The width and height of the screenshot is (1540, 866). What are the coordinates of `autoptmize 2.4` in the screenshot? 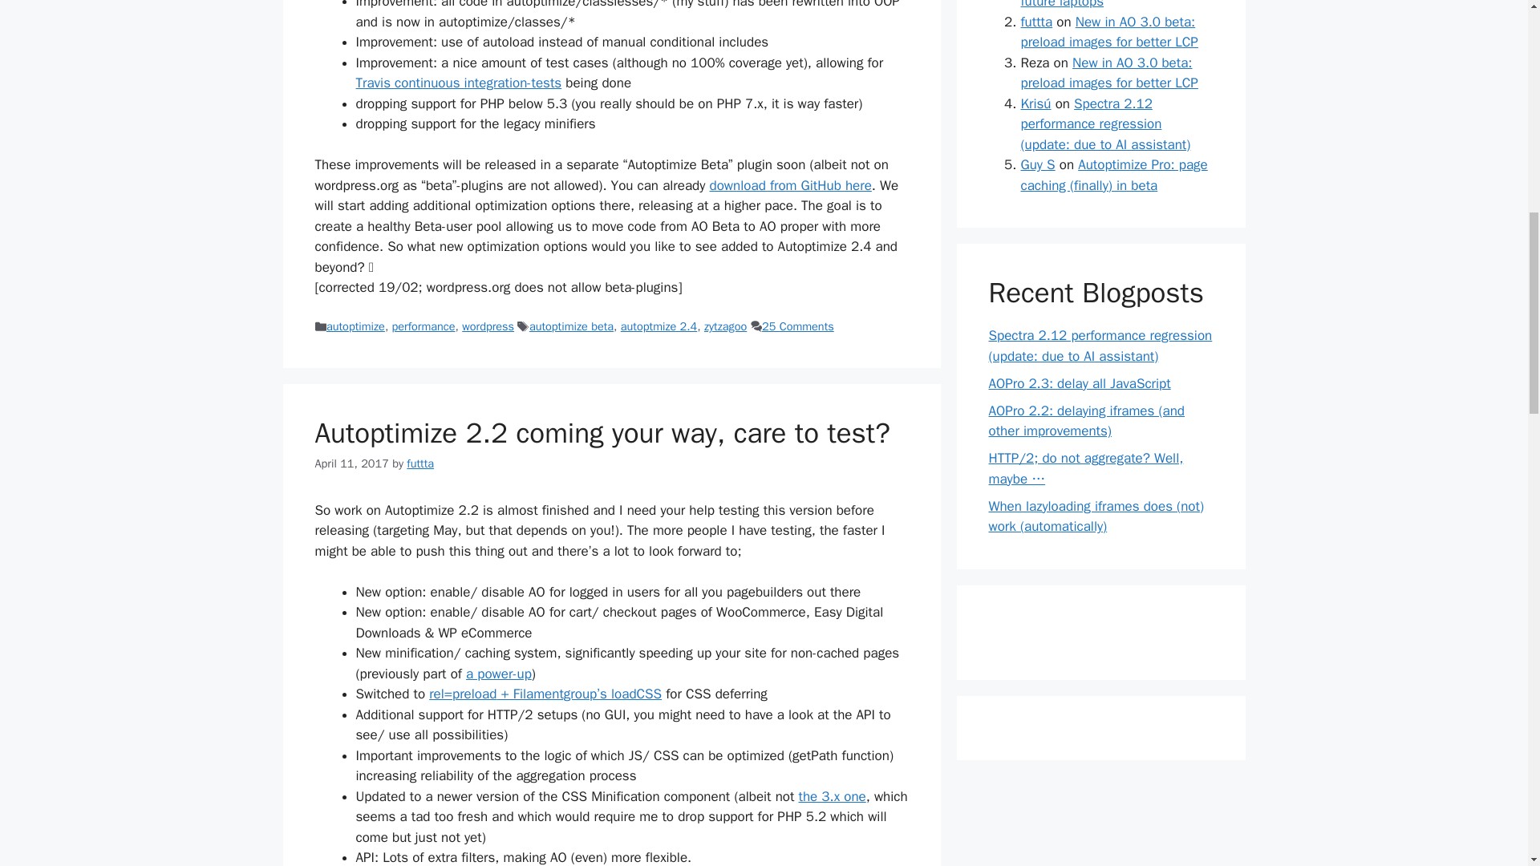 It's located at (659, 326).